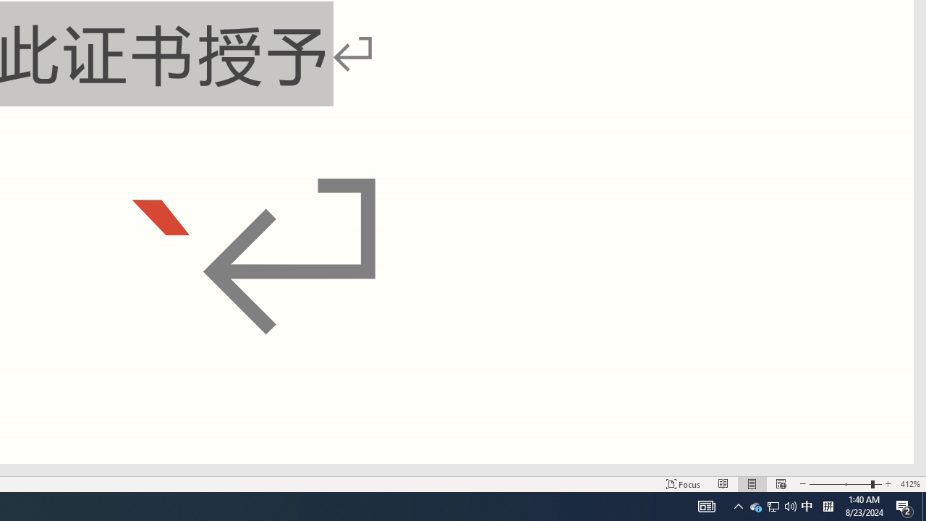 The width and height of the screenshot is (926, 521). I want to click on Zoom In, so click(888, 483).